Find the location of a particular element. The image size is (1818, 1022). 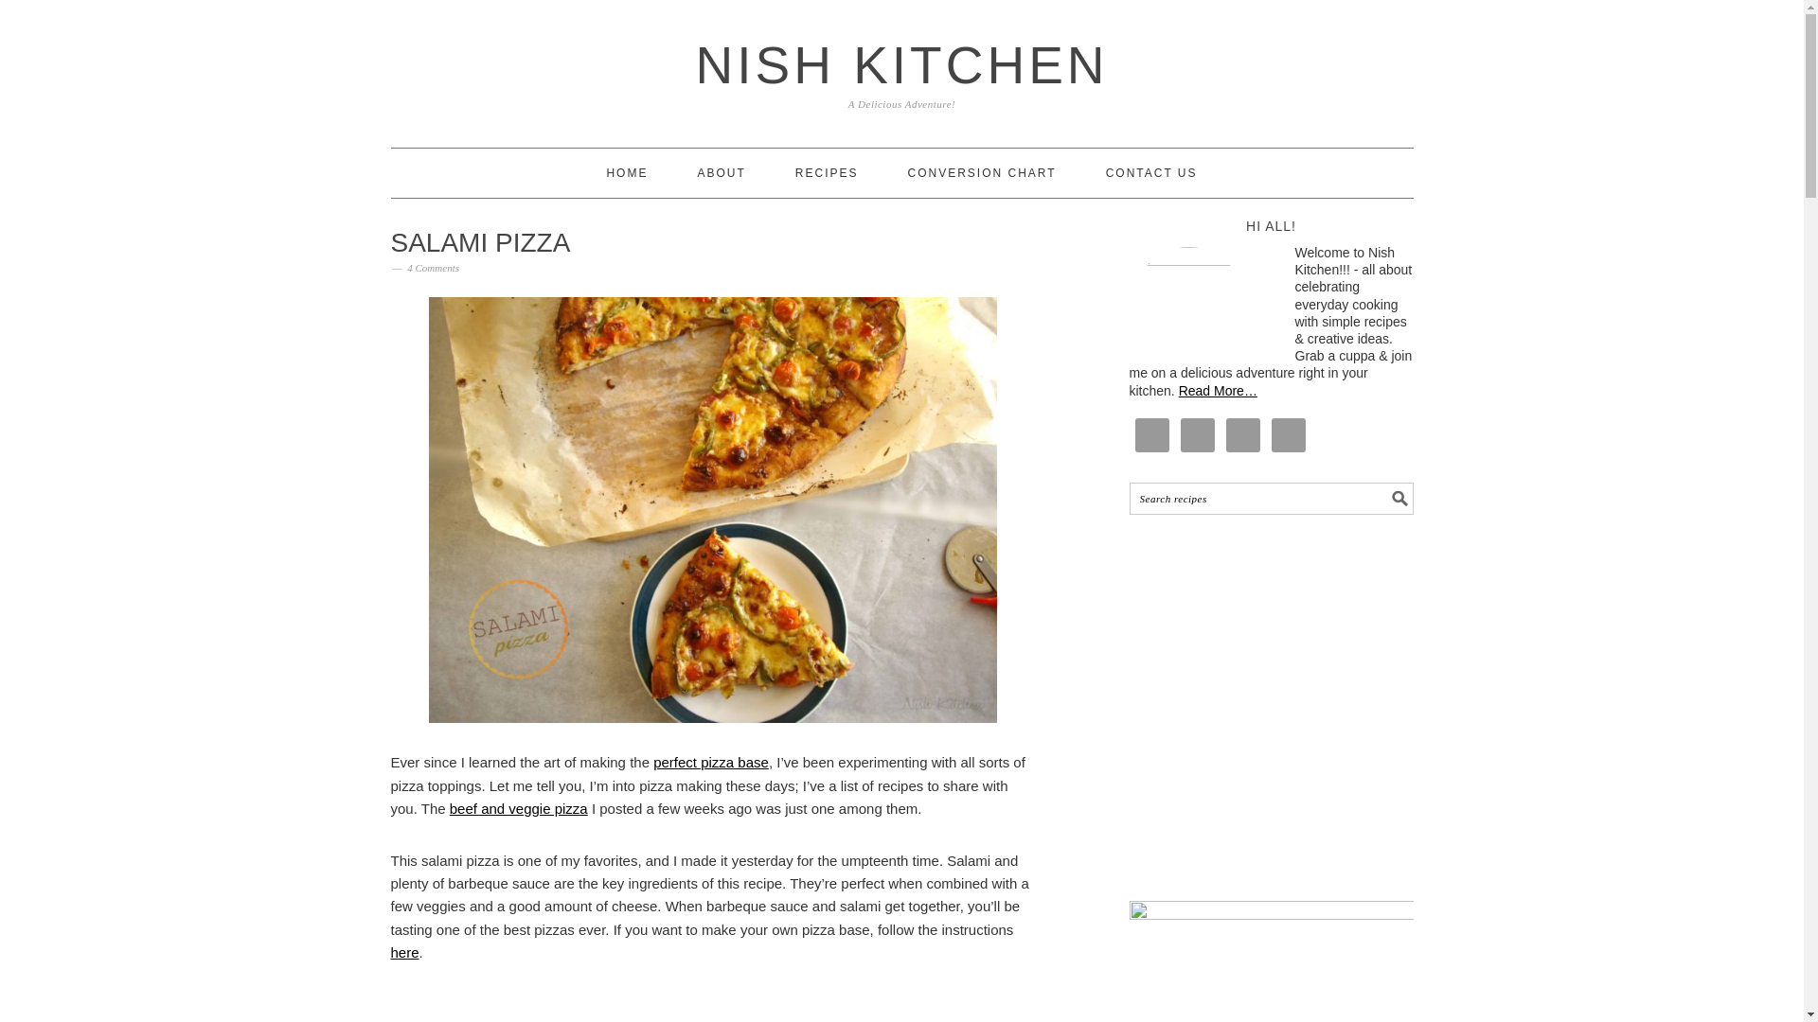

perfect pizza base is located at coordinates (710, 763).